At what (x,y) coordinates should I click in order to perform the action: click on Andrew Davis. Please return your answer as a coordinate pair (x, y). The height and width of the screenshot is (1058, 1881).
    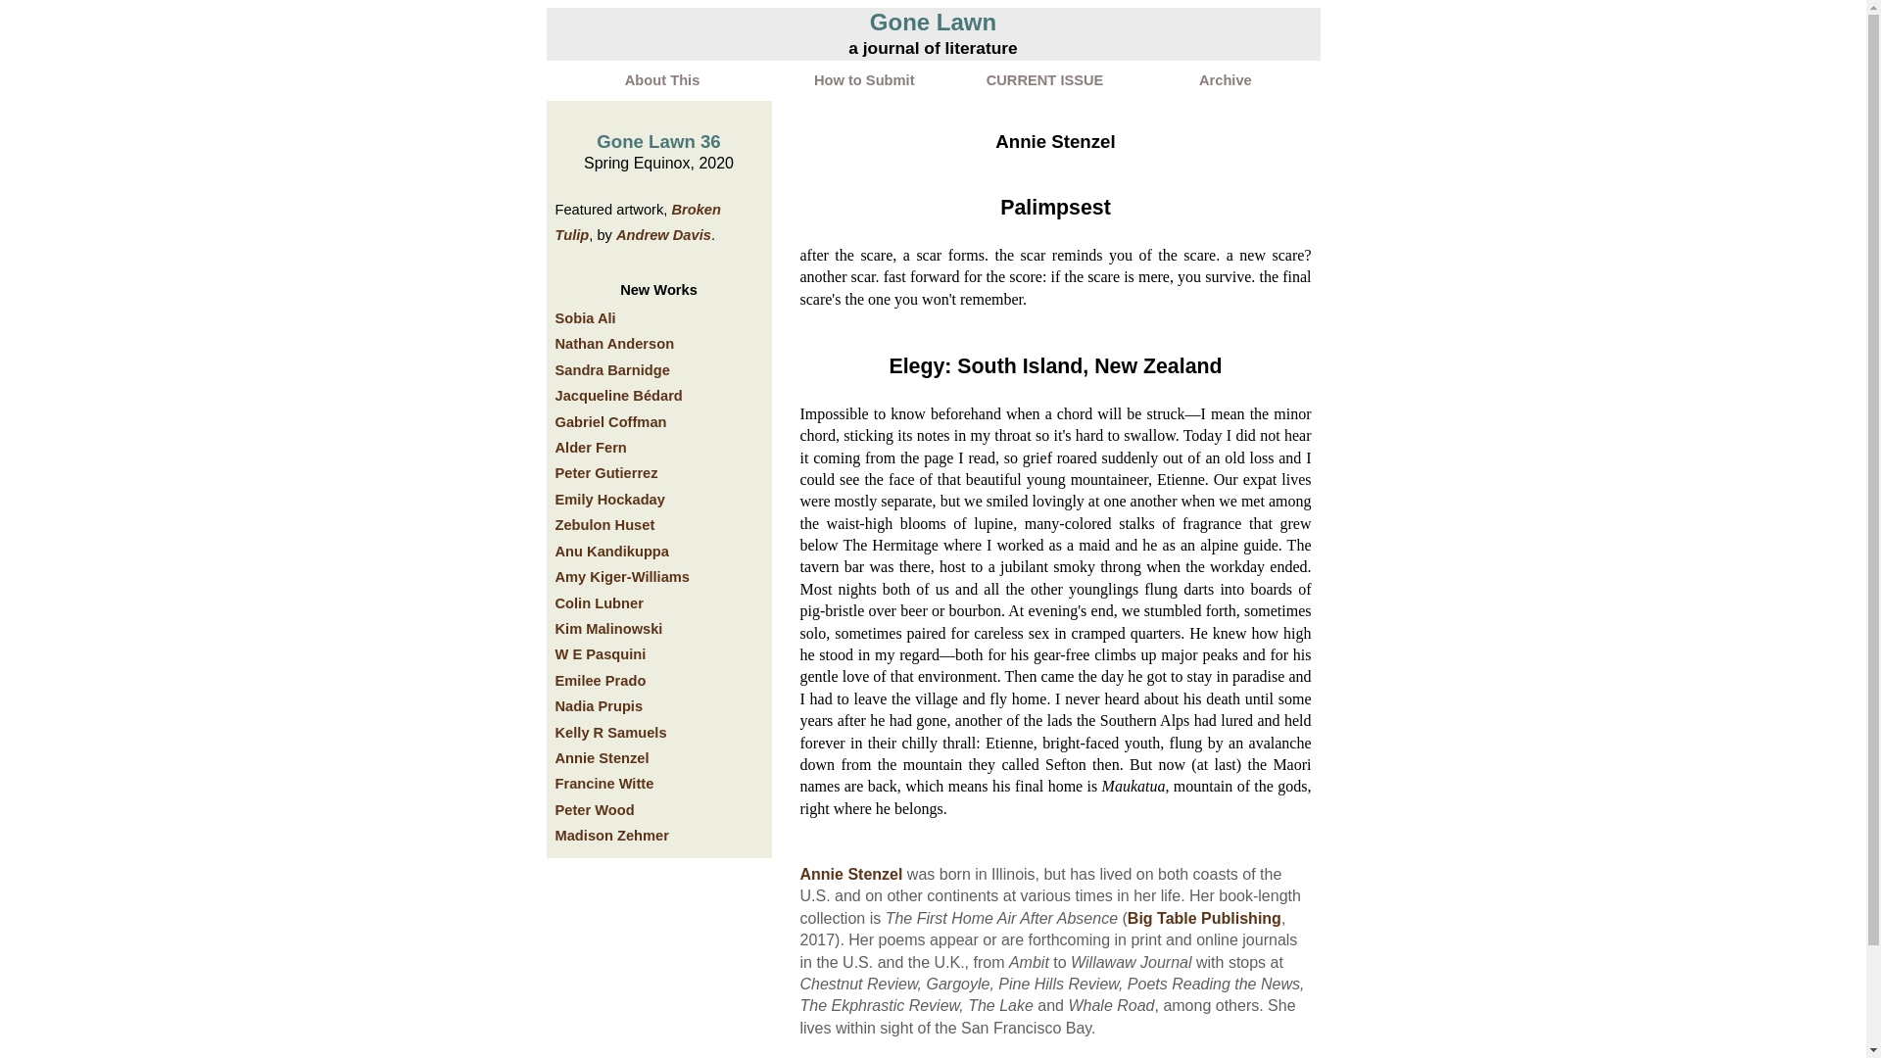
    Looking at the image, I should click on (663, 235).